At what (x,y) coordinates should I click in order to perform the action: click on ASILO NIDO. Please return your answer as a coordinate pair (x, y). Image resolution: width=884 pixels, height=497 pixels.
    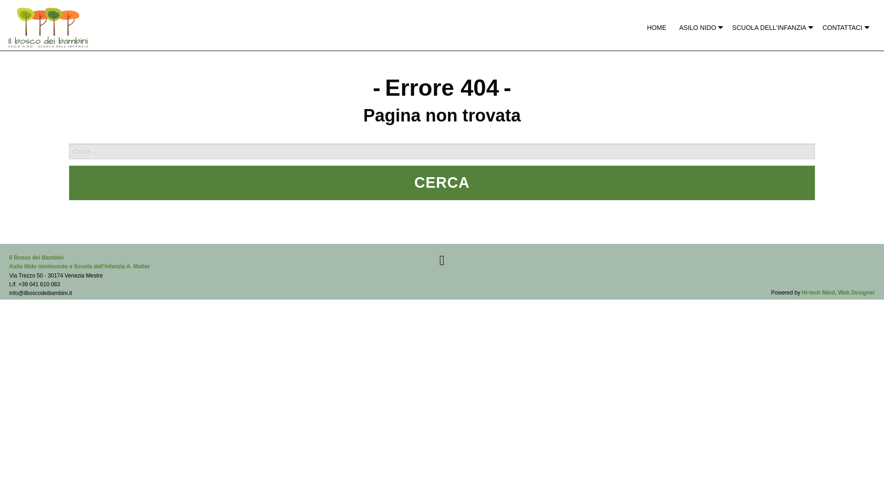
    Looking at the image, I should click on (699, 28).